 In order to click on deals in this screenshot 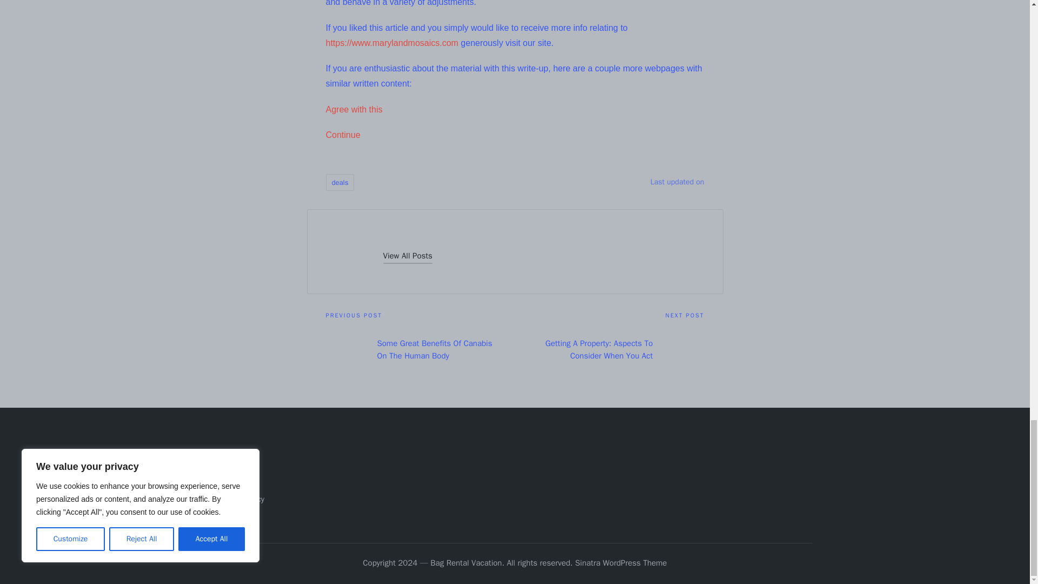, I will do `click(340, 182)`.